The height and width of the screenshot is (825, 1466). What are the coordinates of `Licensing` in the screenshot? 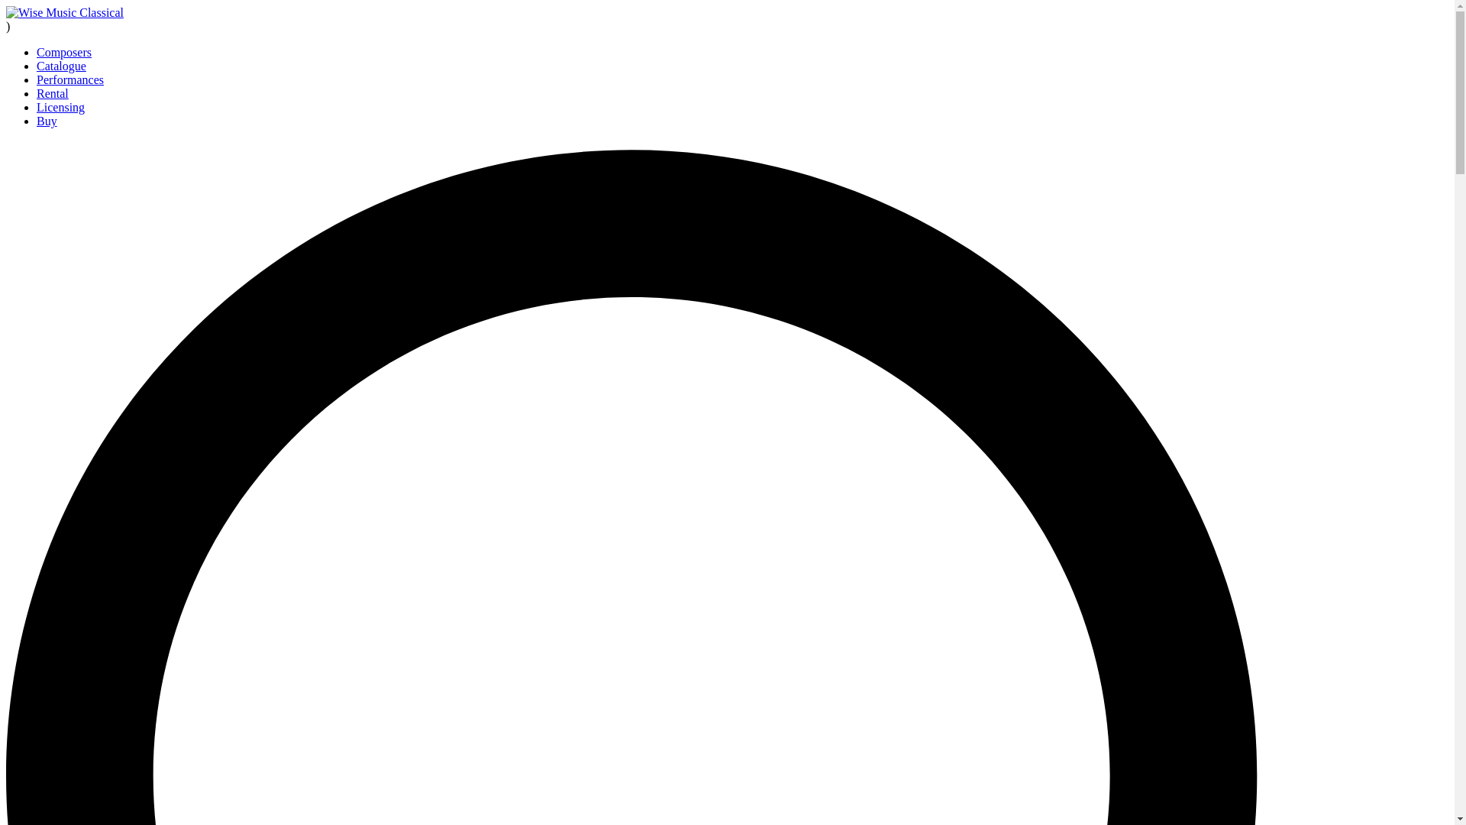 It's located at (61, 107).